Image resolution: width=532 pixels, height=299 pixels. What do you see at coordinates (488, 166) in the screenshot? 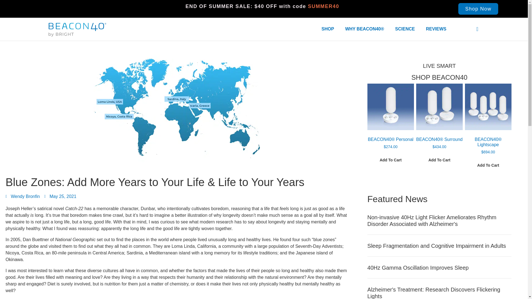
I see `Add To Cart` at bounding box center [488, 166].